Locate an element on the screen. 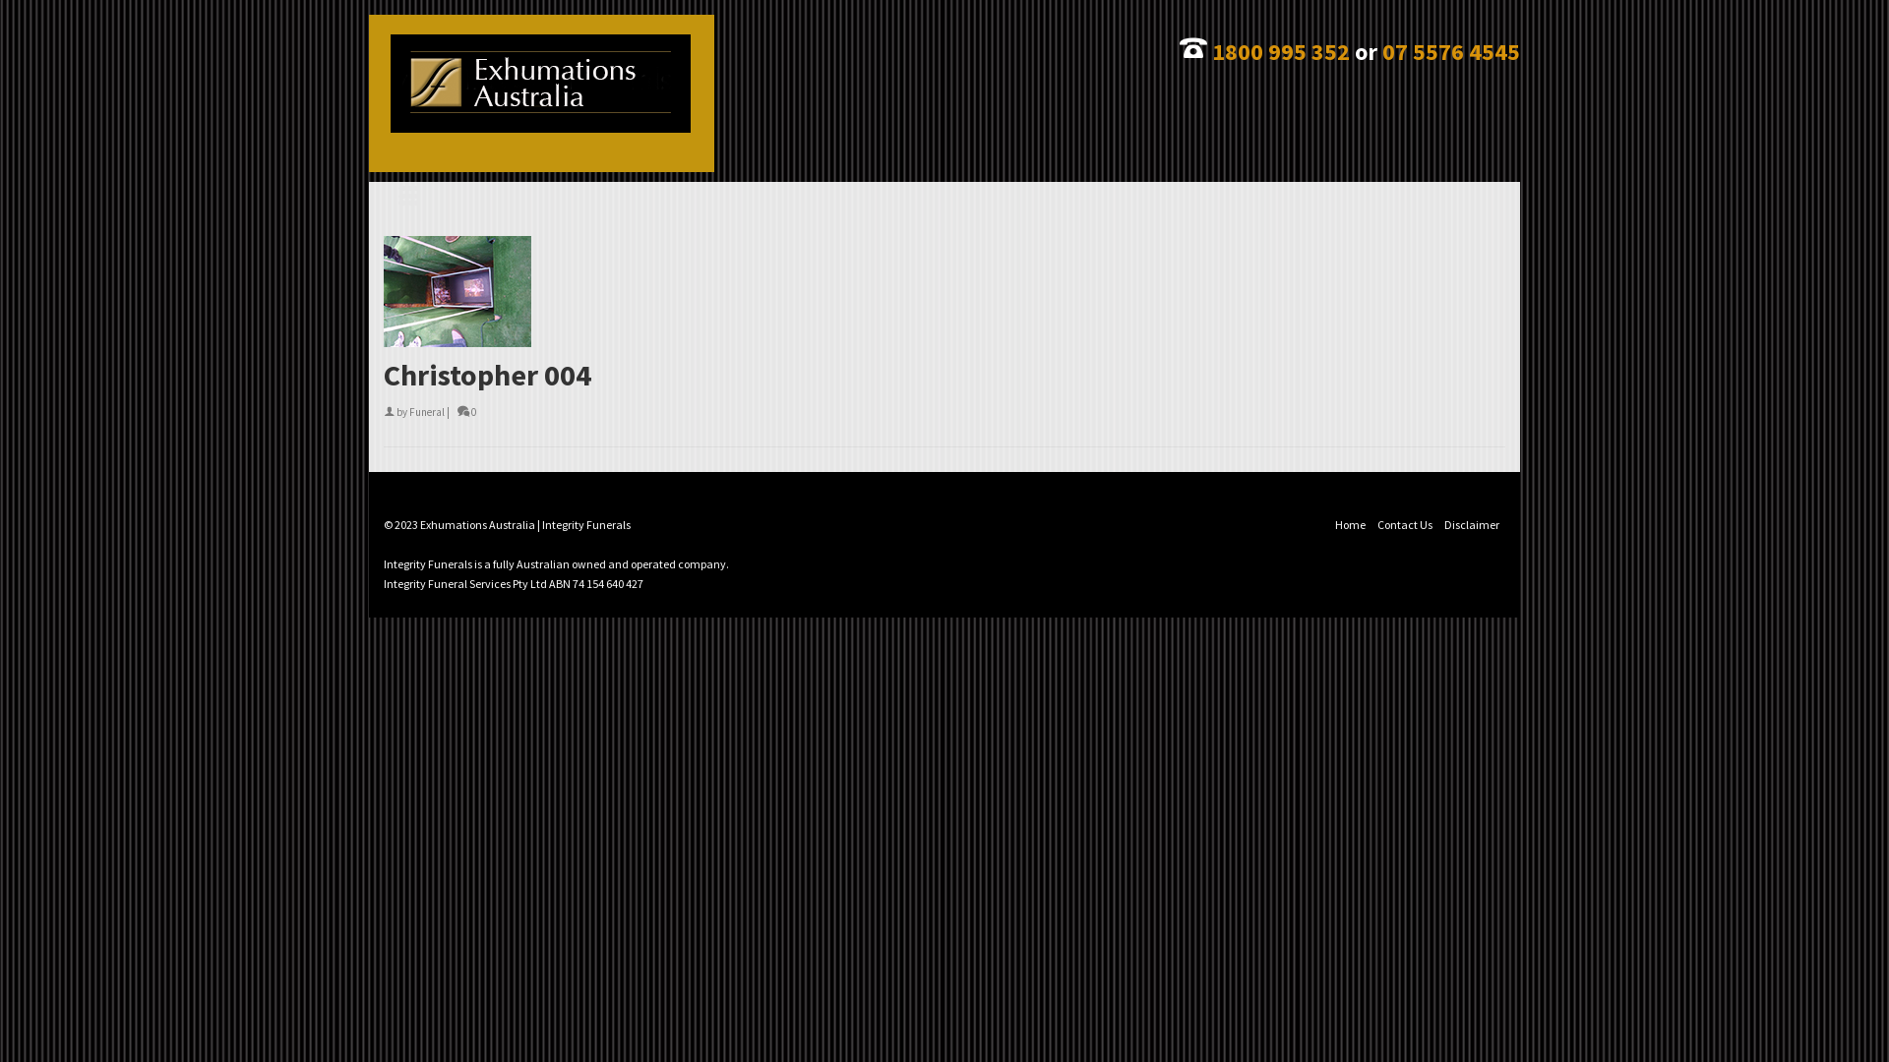 The height and width of the screenshot is (1062, 1889). 1800 995 352 is located at coordinates (1281, 51).